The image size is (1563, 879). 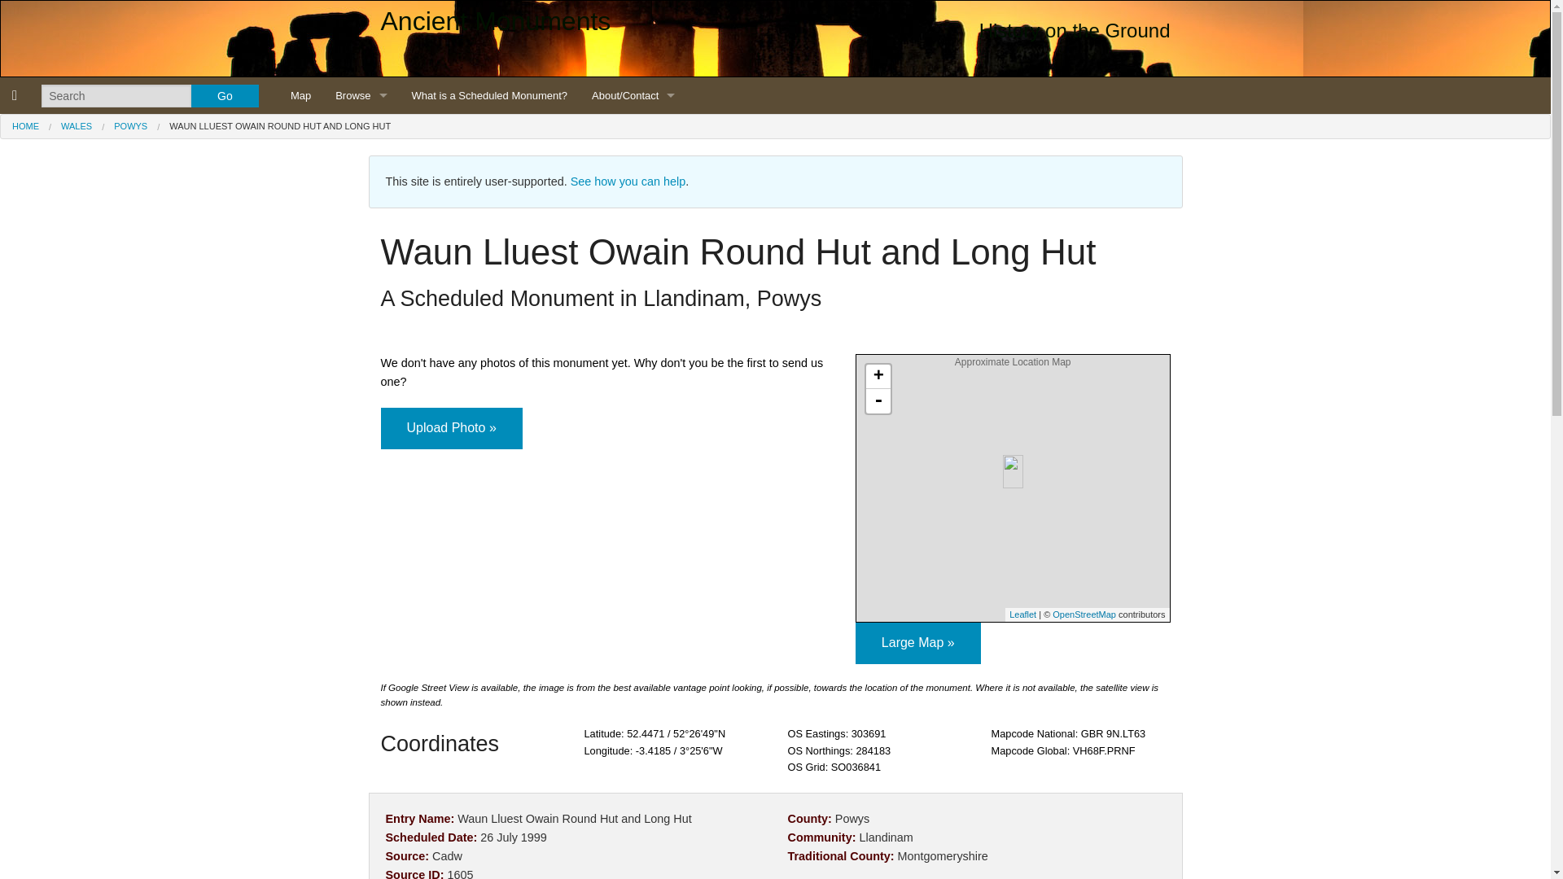 What do you see at coordinates (878, 377) in the screenshot?
I see `Zoom in` at bounding box center [878, 377].